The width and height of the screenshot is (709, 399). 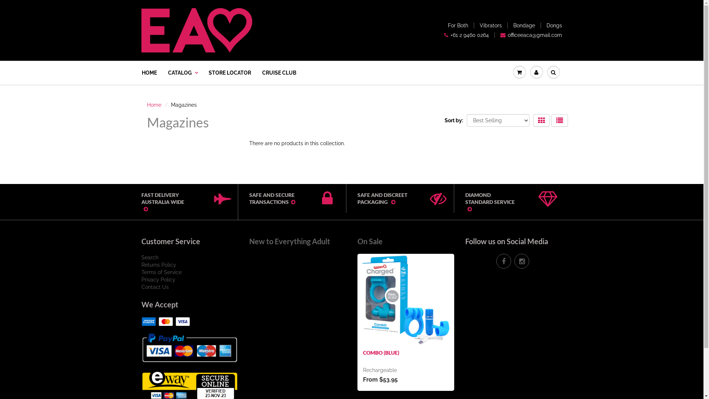 What do you see at coordinates (531, 35) in the screenshot?
I see `officeeaca@gmail.com` at bounding box center [531, 35].